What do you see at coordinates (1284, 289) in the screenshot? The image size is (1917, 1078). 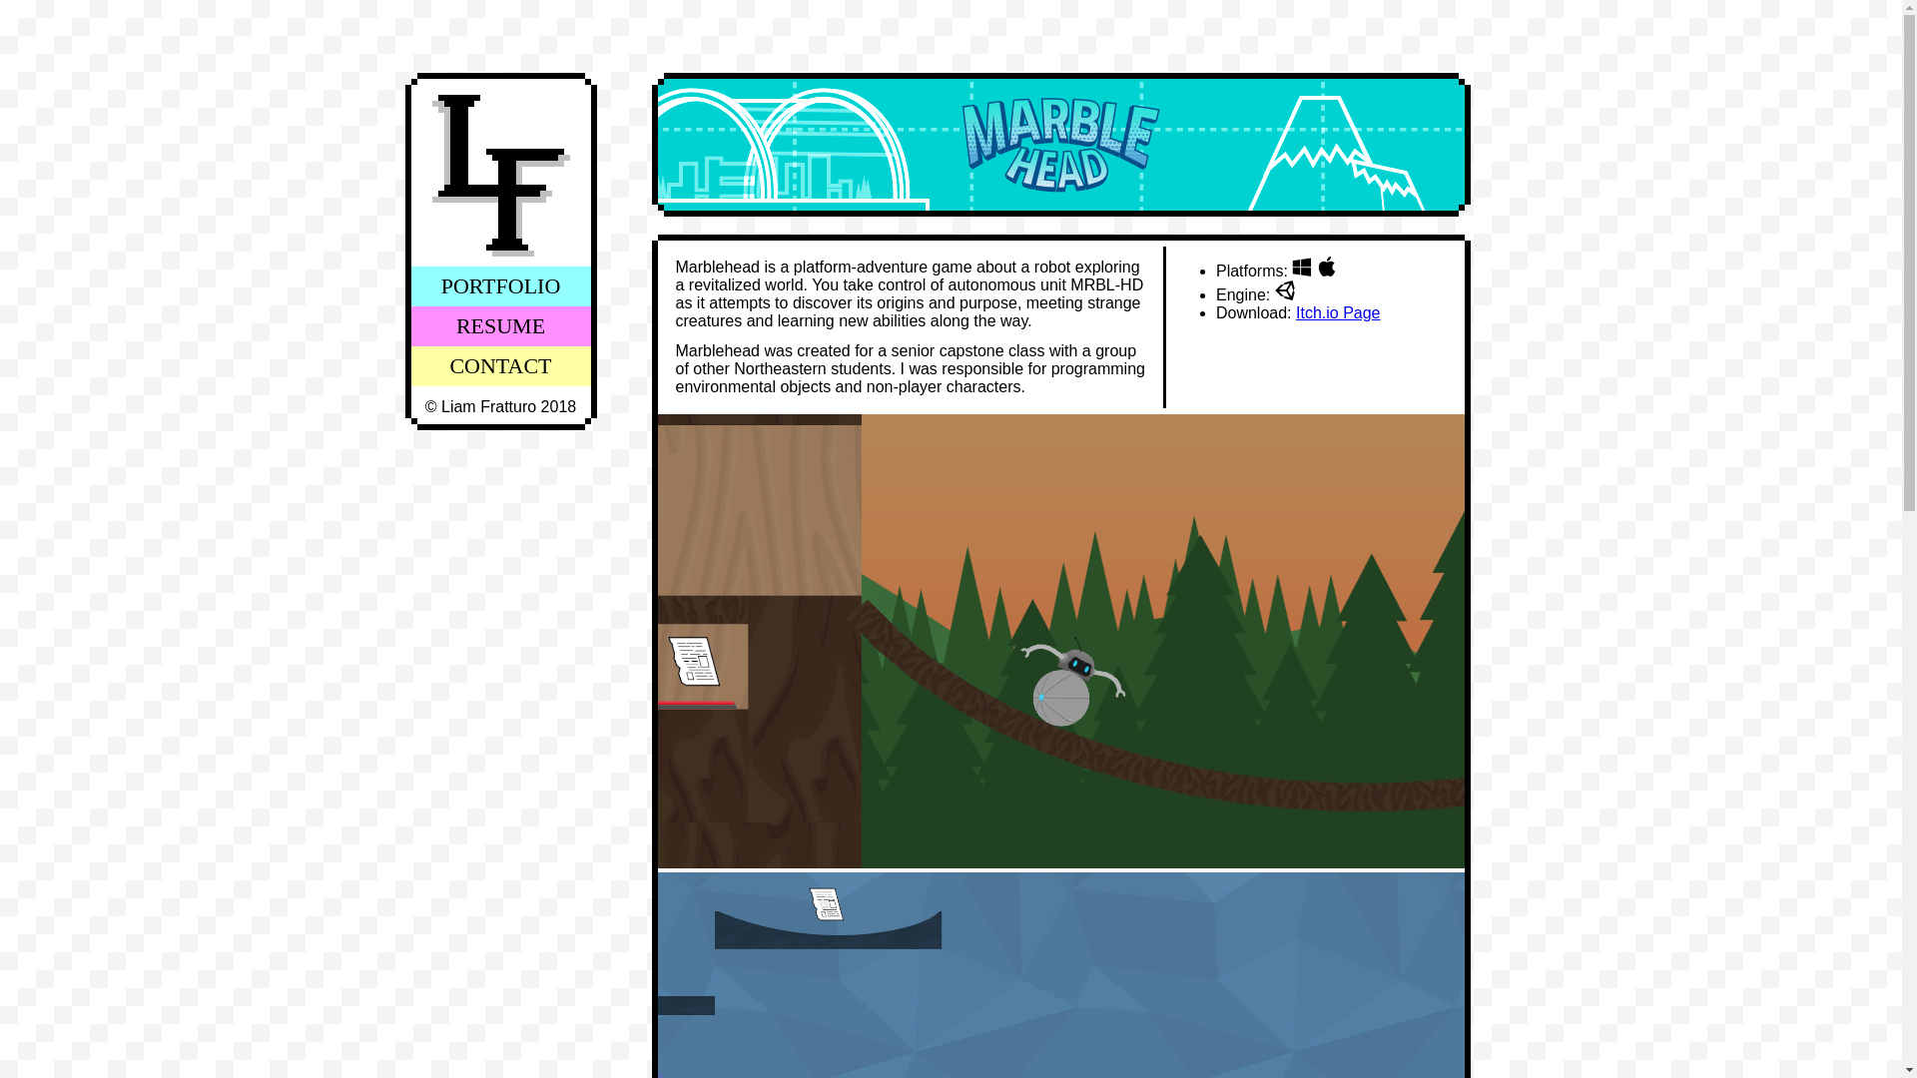 I see `Unity` at bounding box center [1284, 289].